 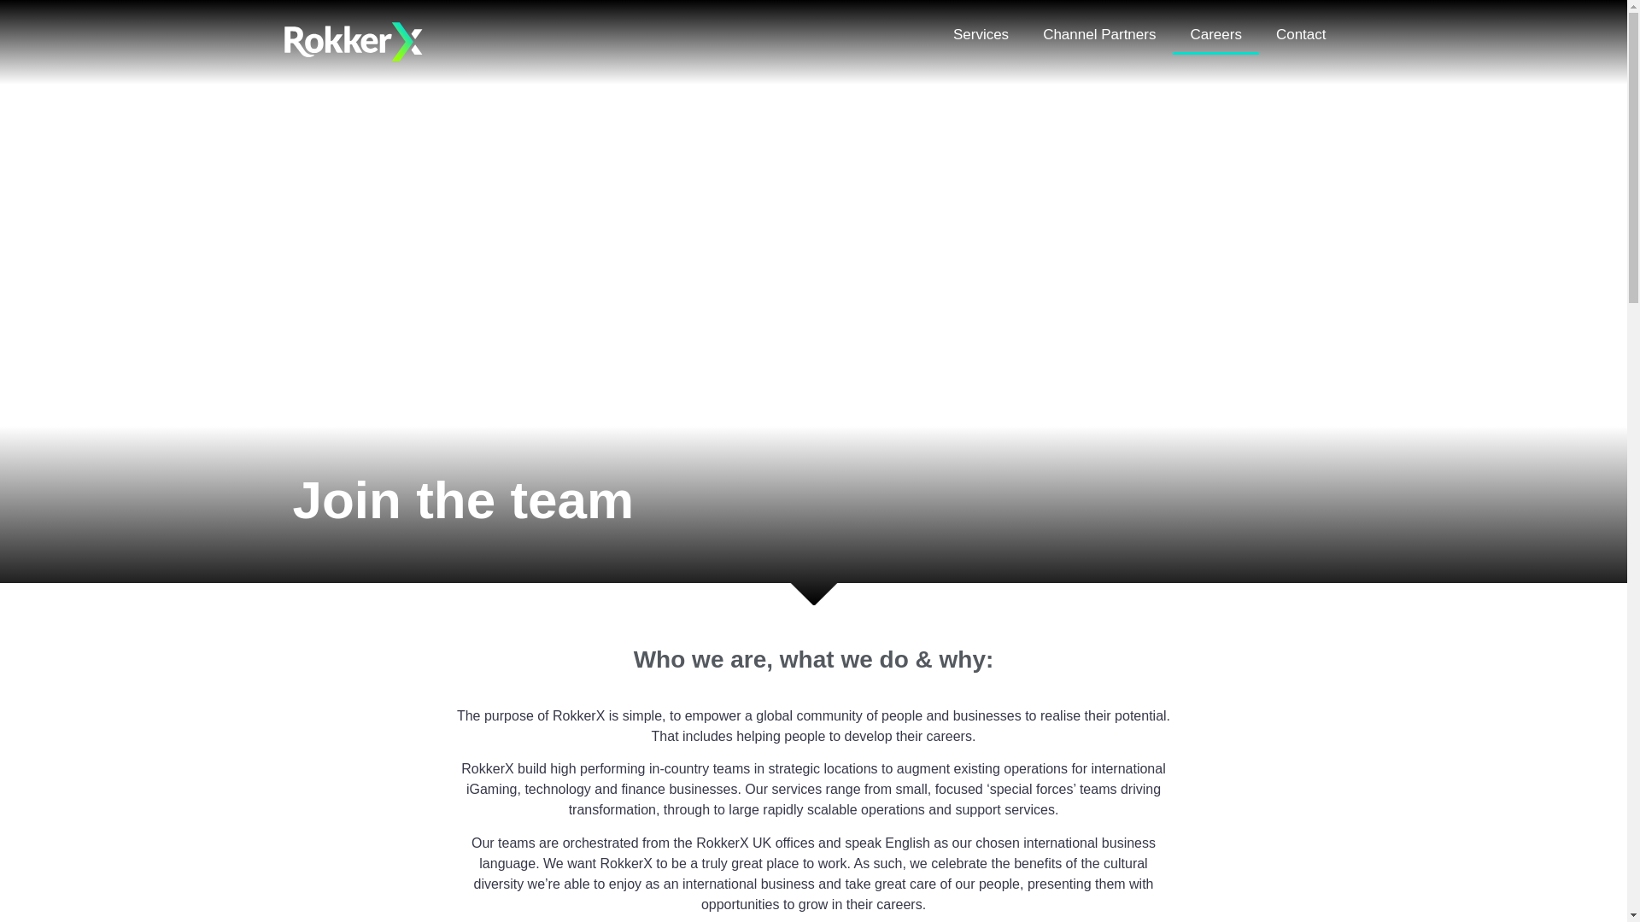 What do you see at coordinates (1098, 34) in the screenshot?
I see `Channel Partners` at bounding box center [1098, 34].